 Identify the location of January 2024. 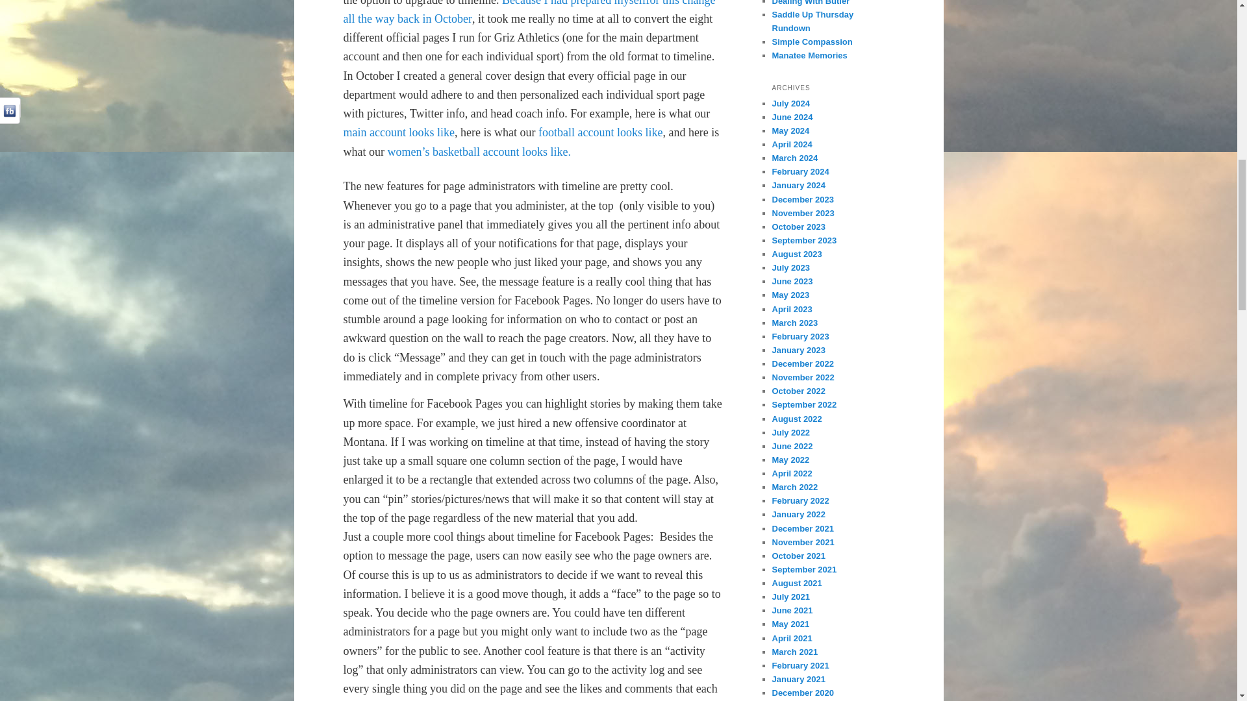
(798, 184).